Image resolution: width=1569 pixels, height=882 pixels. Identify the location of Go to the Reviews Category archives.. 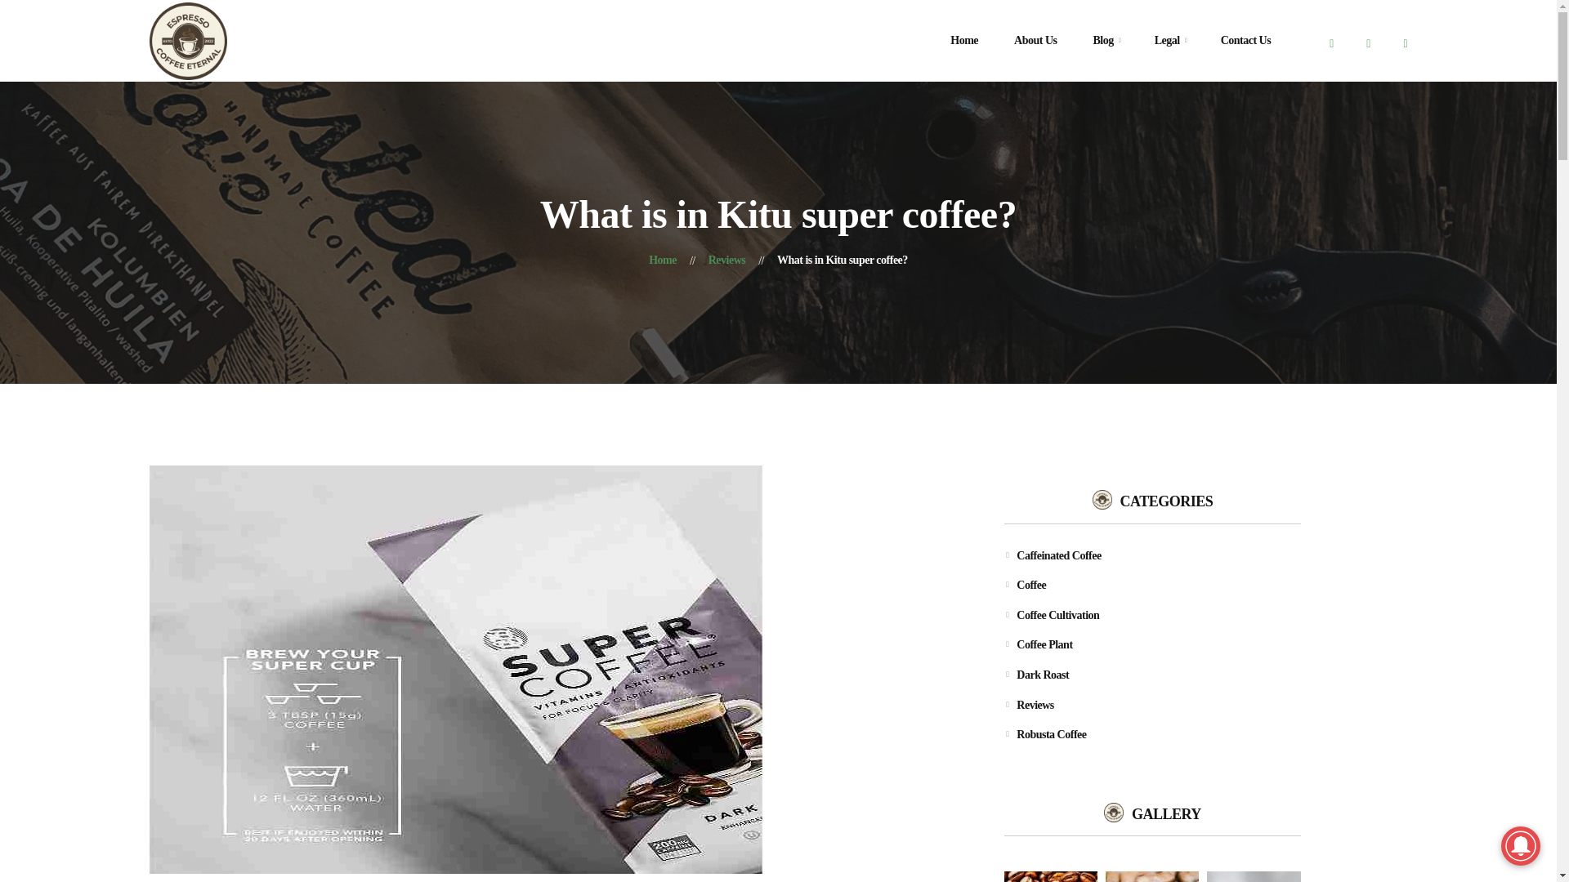
(727, 260).